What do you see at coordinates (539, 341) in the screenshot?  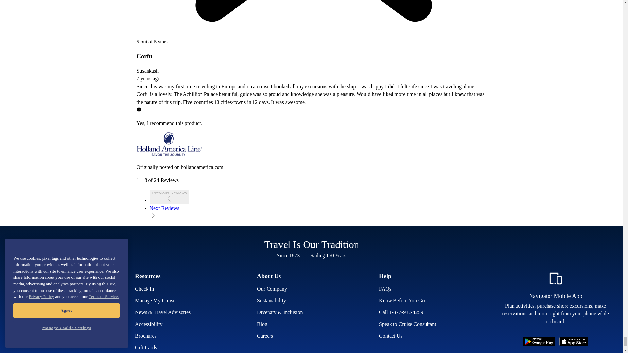 I see `Google Play button` at bounding box center [539, 341].